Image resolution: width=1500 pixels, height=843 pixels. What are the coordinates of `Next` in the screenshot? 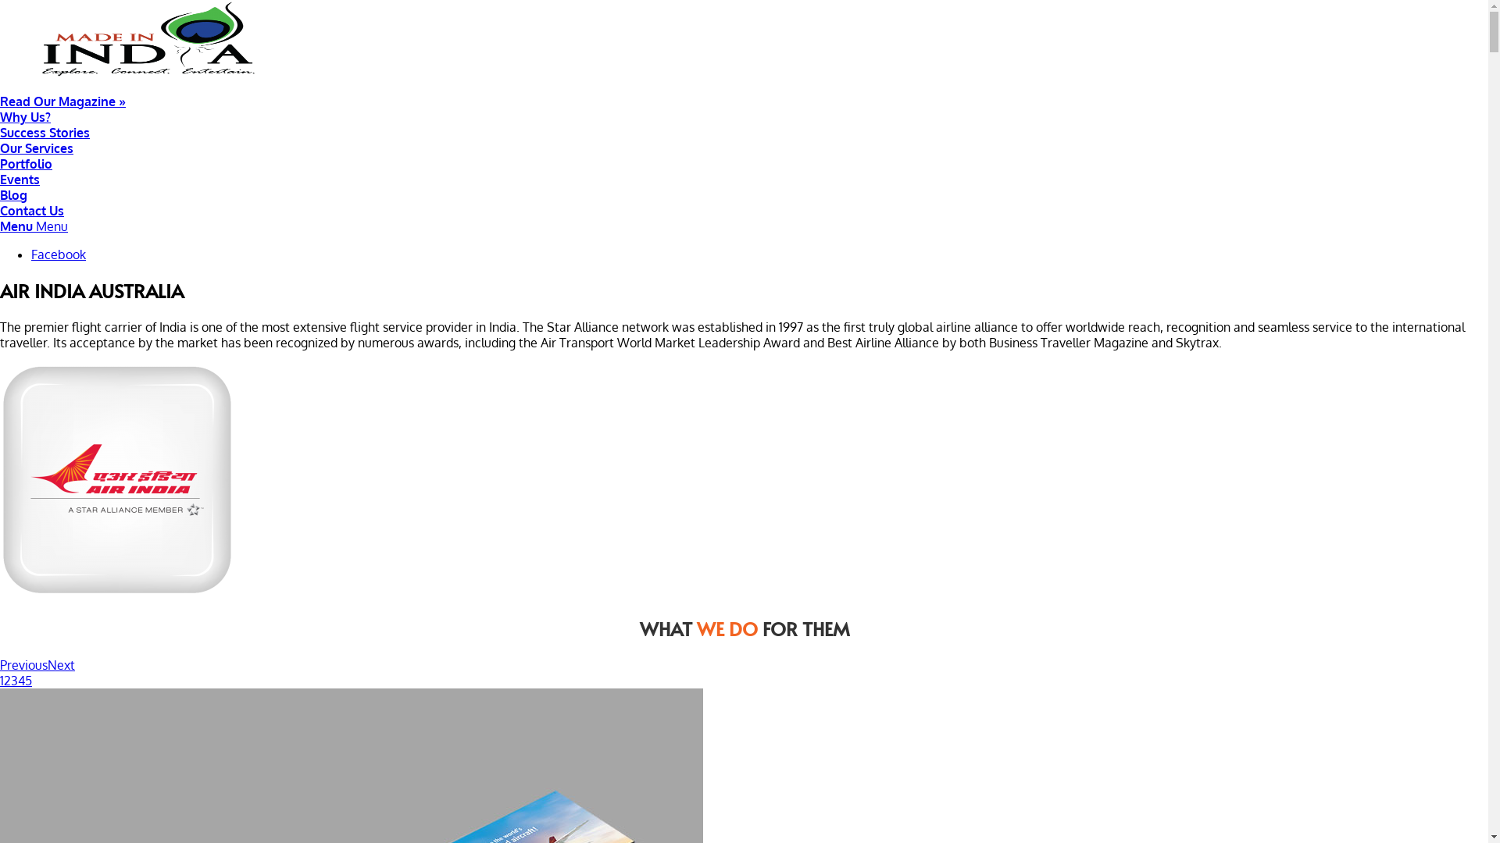 It's located at (61, 665).